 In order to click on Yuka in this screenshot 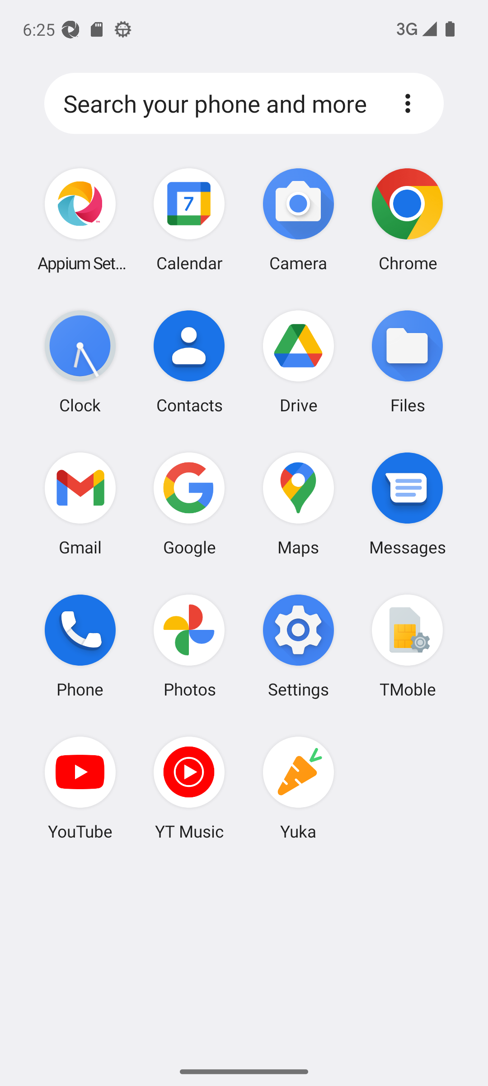, I will do `click(298, 788)`.